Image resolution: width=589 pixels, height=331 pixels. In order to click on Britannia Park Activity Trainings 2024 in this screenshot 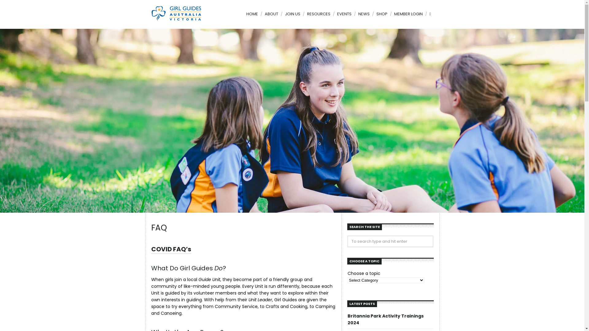, I will do `click(385, 319)`.